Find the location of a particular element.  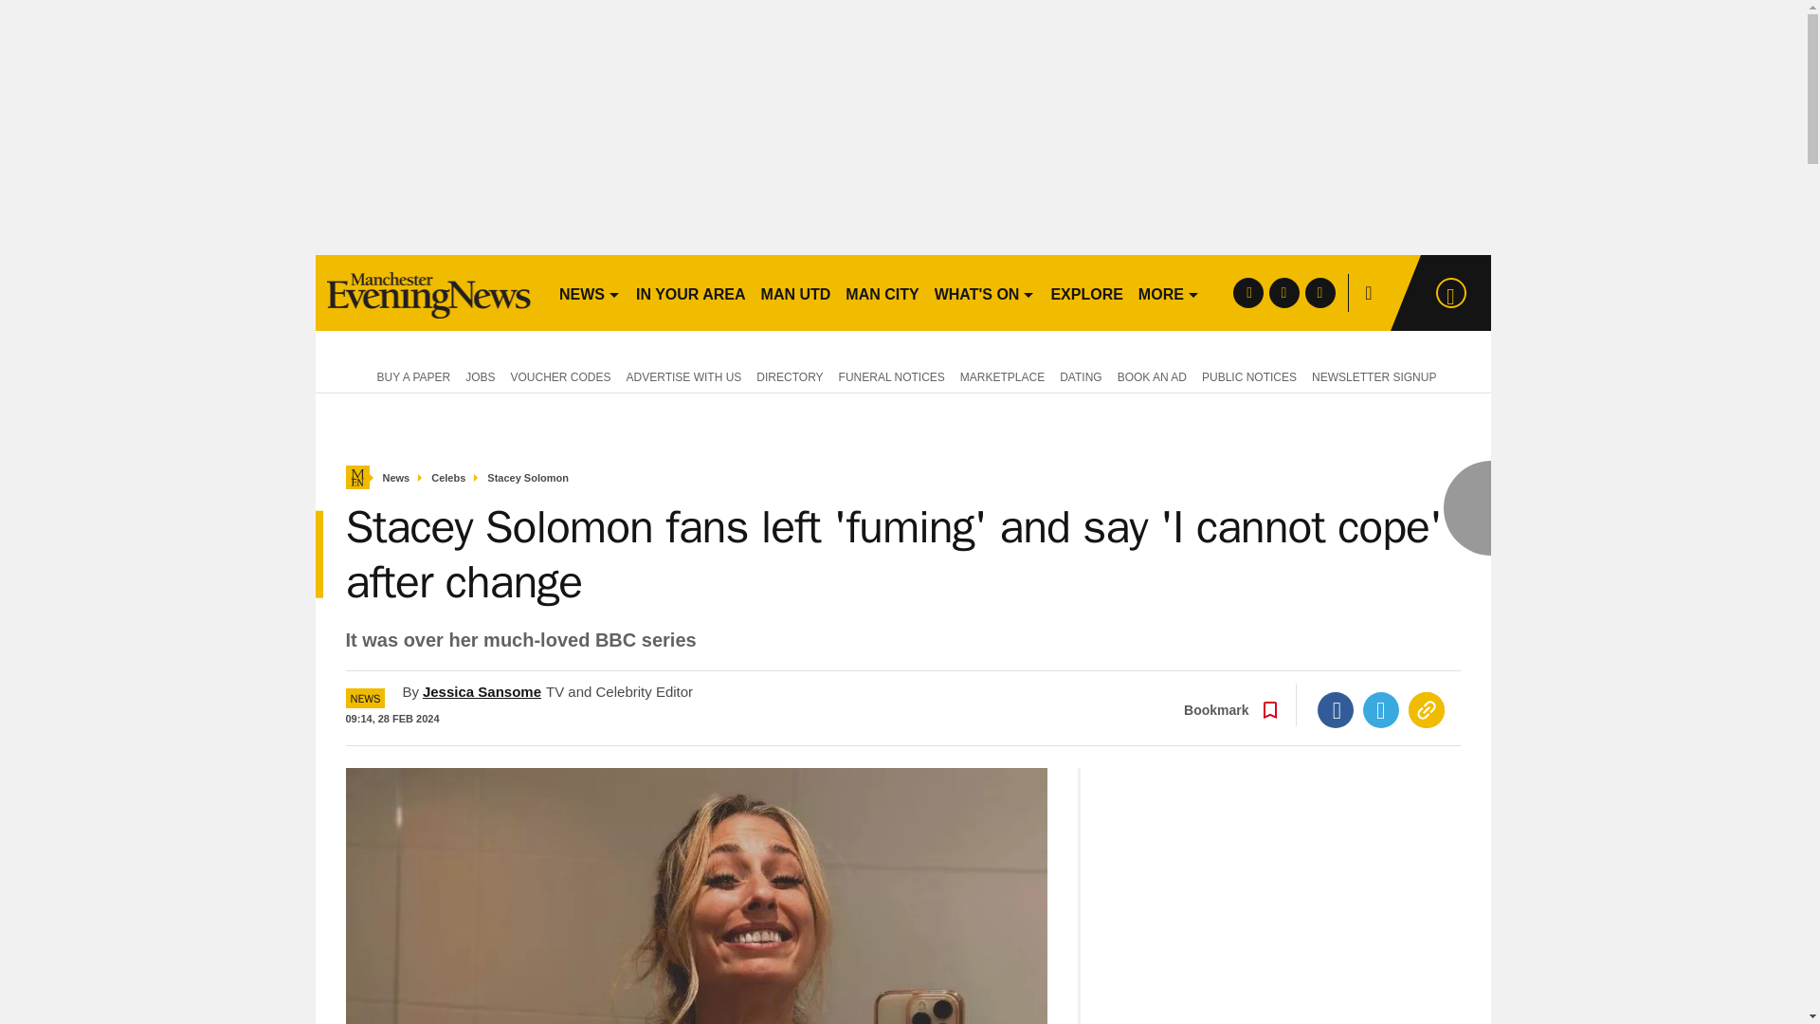

NEWS is located at coordinates (590, 292).